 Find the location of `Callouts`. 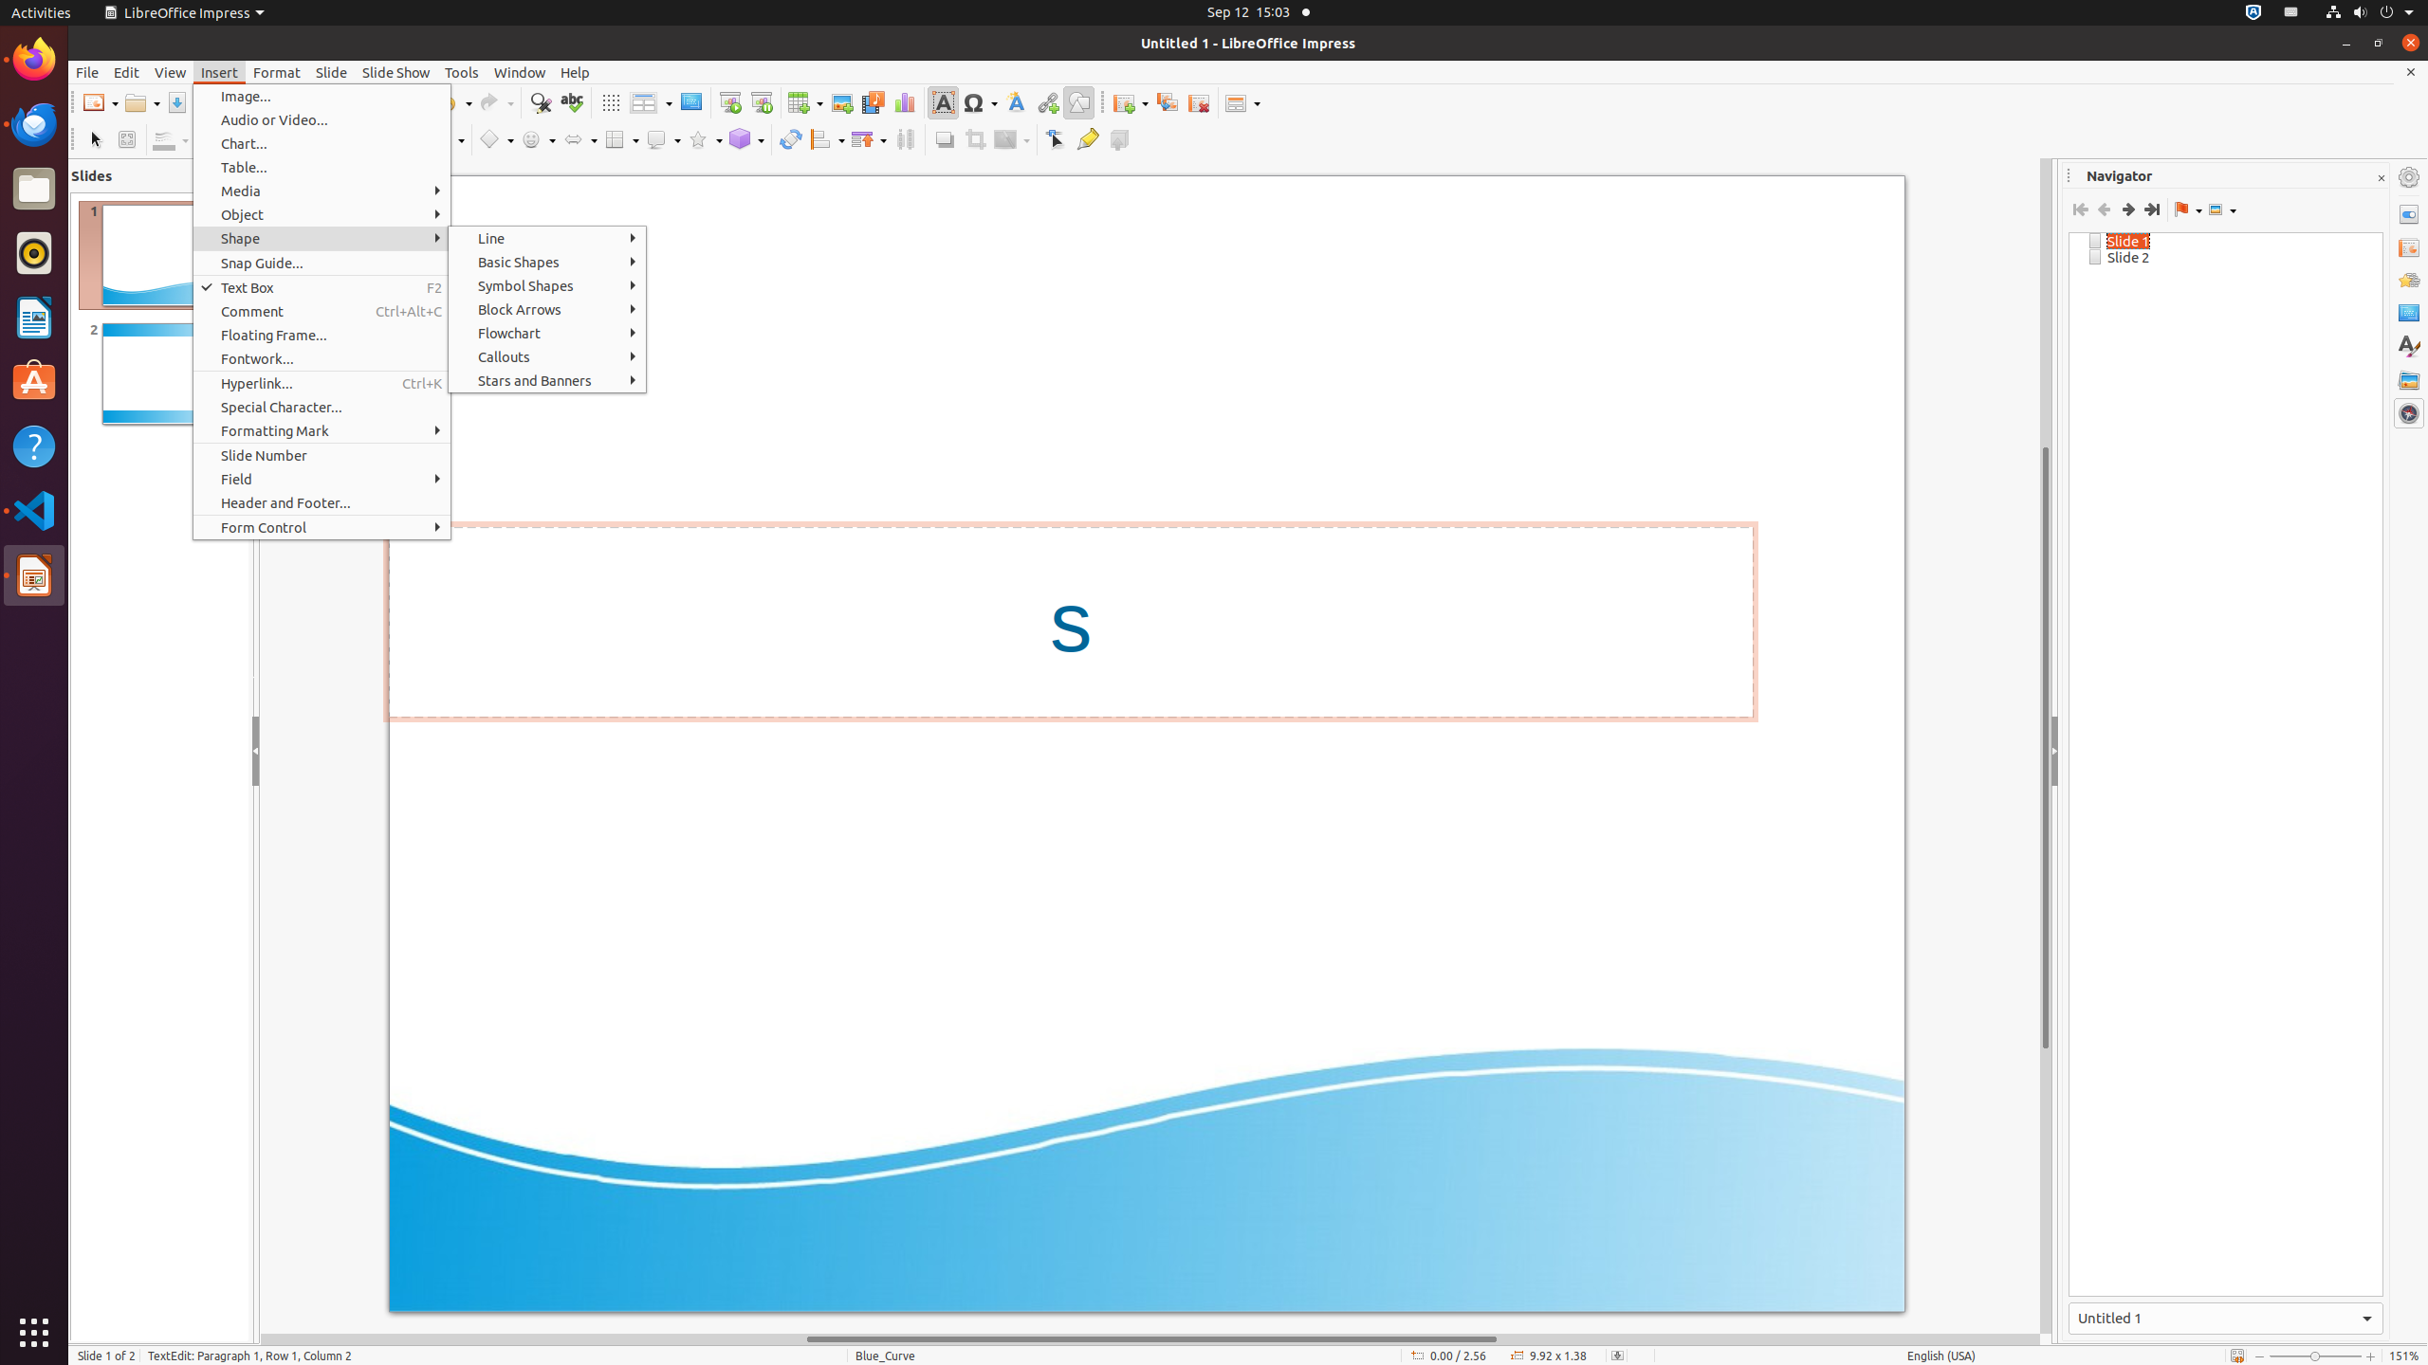

Callouts is located at coordinates (547, 356).